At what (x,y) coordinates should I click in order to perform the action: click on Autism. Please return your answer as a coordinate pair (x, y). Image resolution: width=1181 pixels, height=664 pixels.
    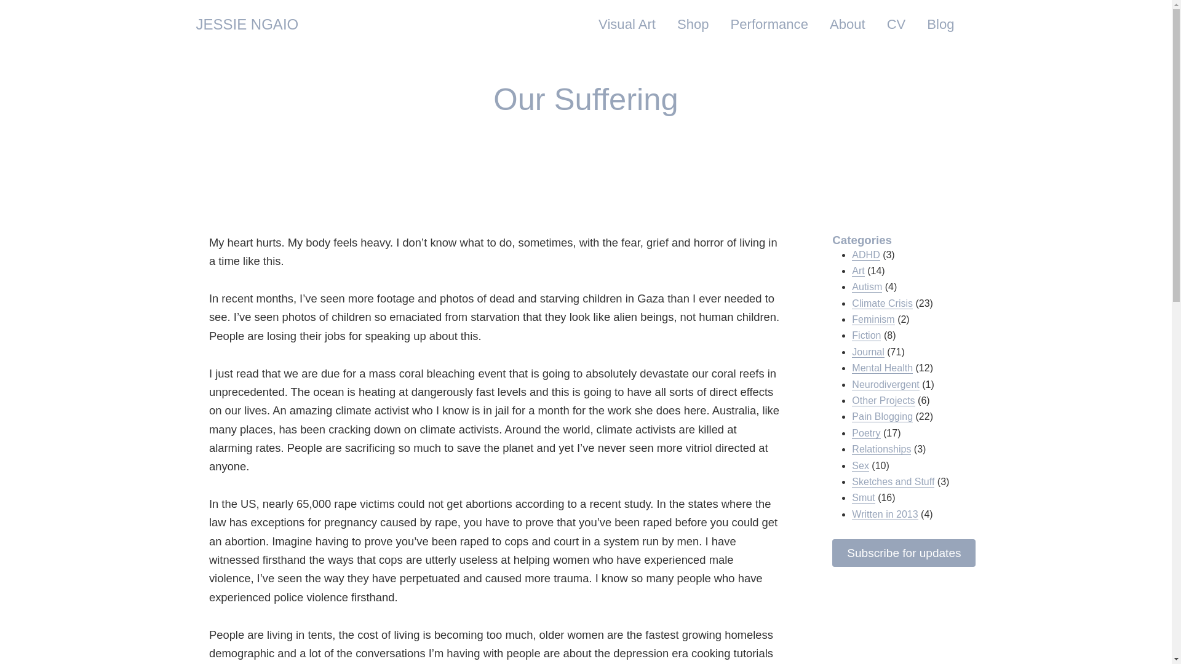
    Looking at the image, I should click on (867, 287).